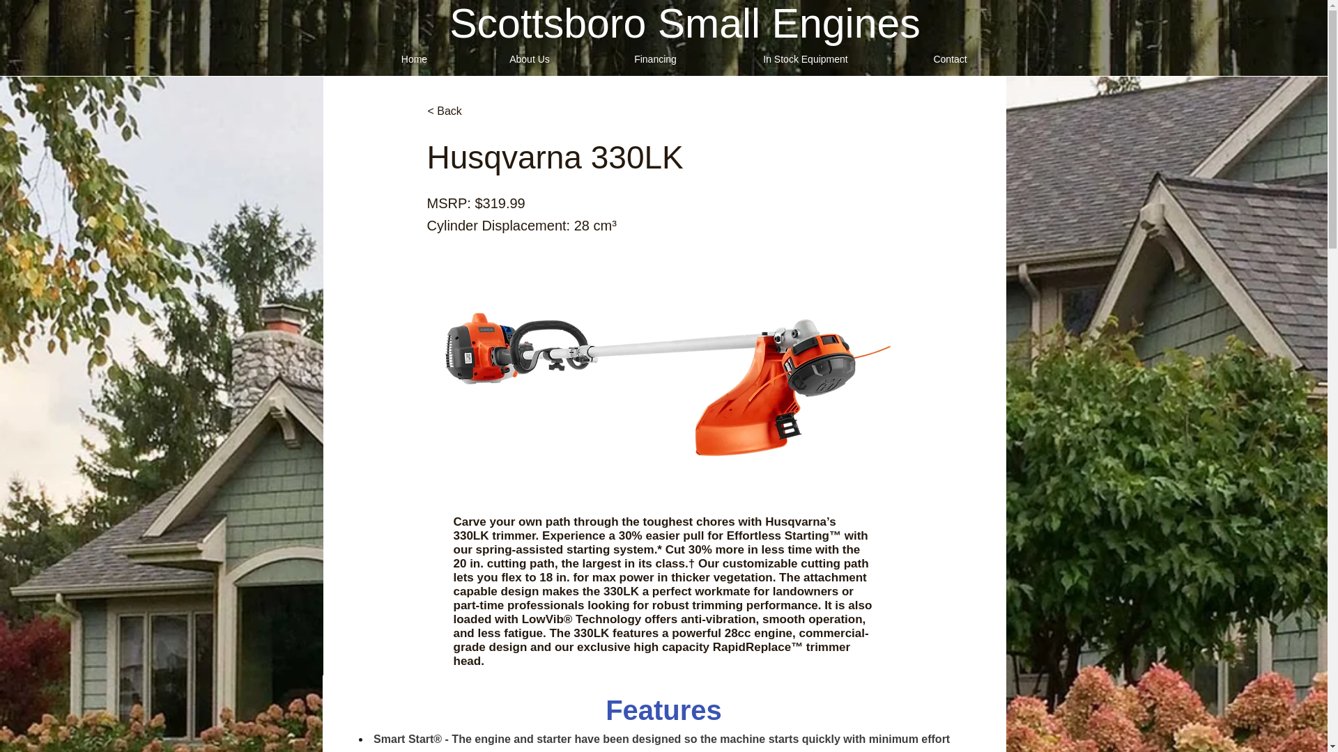  I want to click on Home, so click(414, 59).